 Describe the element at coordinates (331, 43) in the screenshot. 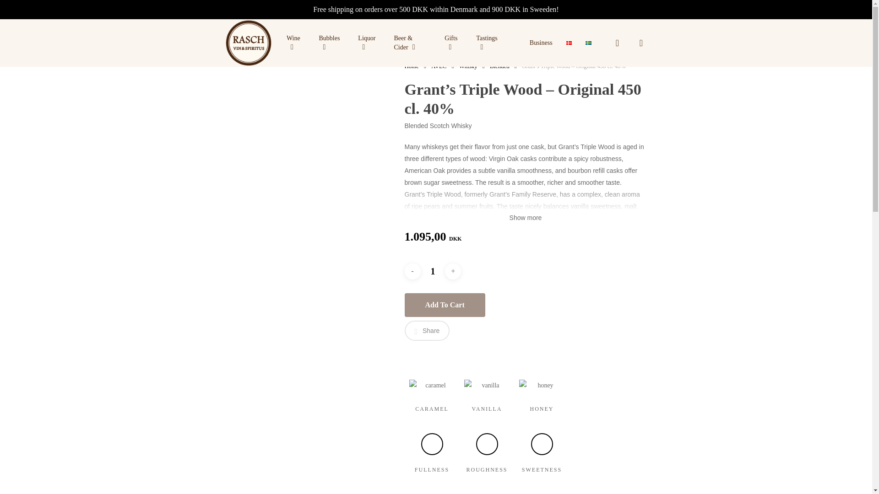

I see `Bubbles` at that location.